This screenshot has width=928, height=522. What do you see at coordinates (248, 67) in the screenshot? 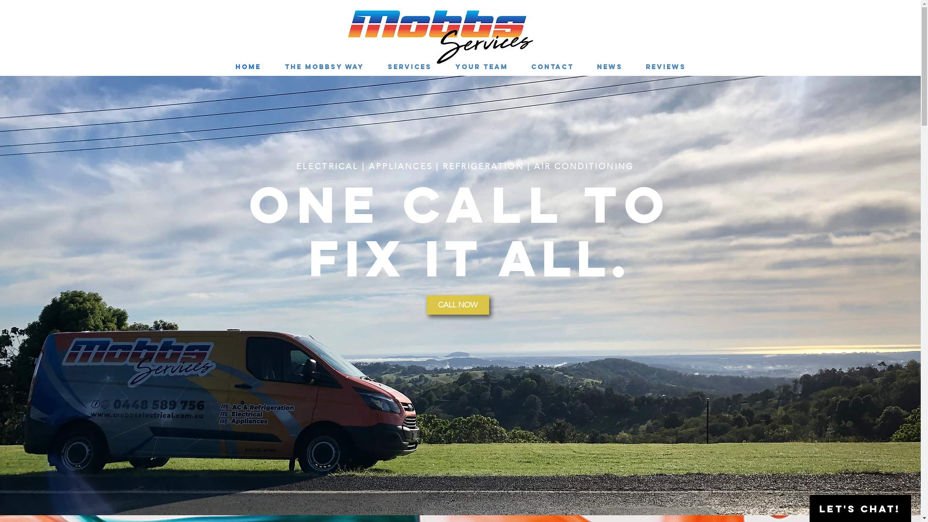
I see `HOME` at bounding box center [248, 67].